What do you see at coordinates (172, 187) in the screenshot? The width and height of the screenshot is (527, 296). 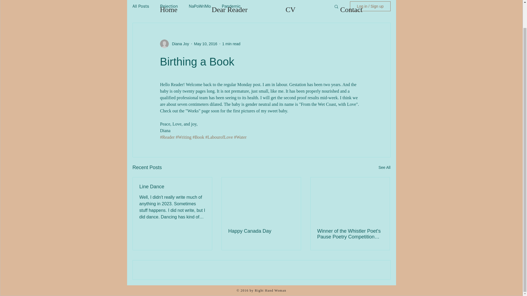 I see `Line Dance` at bounding box center [172, 187].